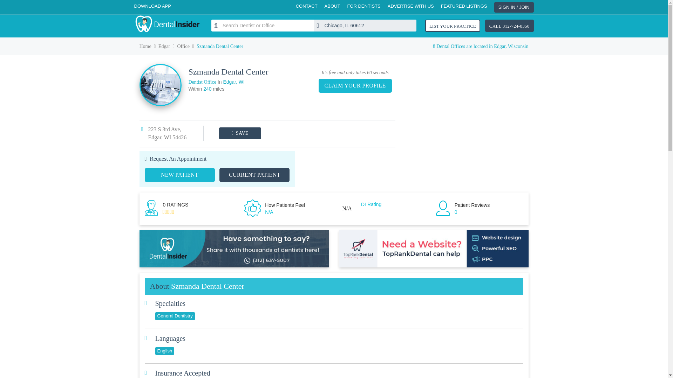 This screenshot has height=378, width=673. I want to click on CLAIM YOUR PROFILE, so click(355, 85).